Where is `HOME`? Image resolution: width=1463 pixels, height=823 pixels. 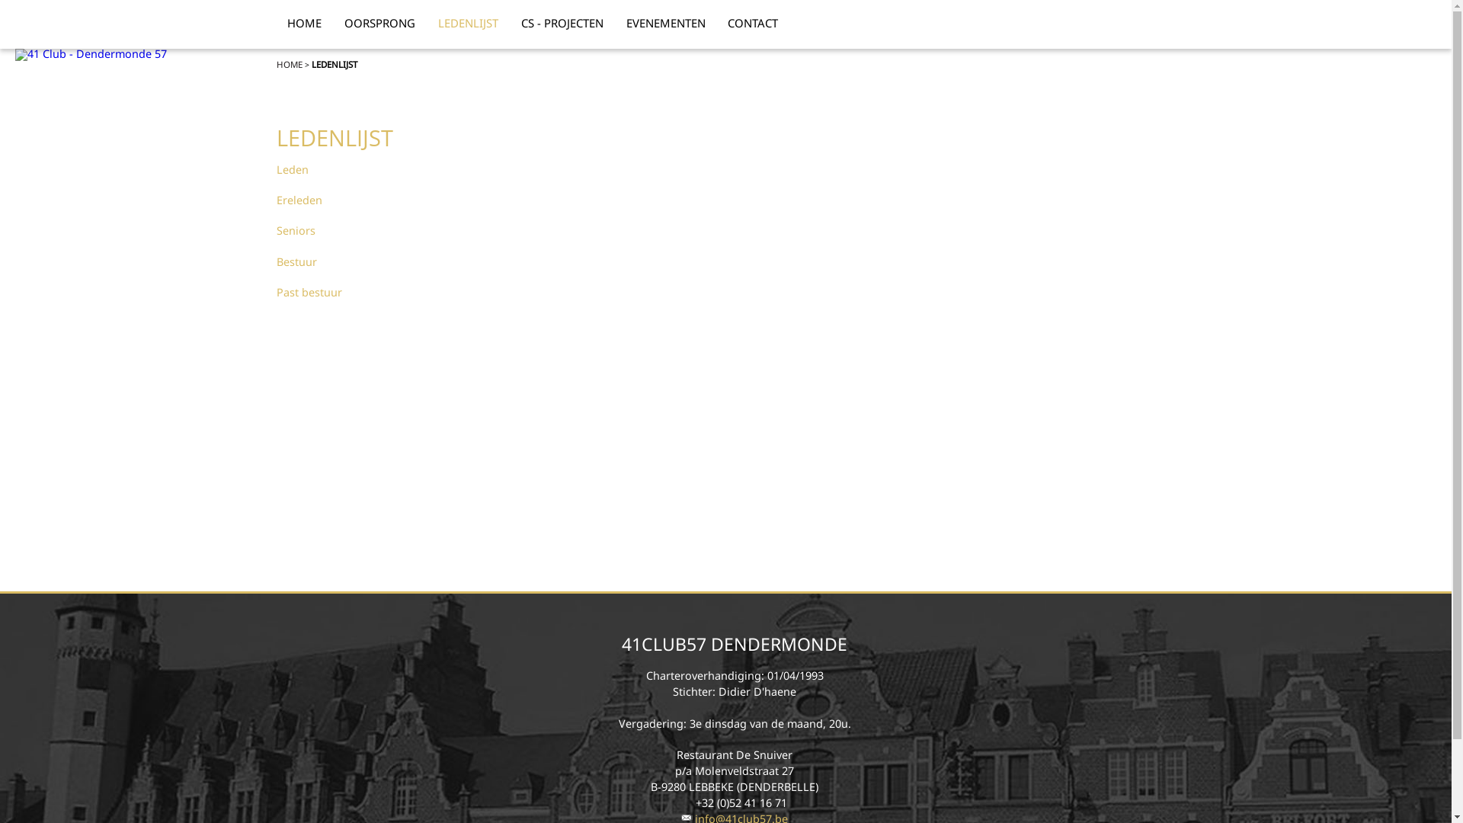
HOME is located at coordinates (289, 64).